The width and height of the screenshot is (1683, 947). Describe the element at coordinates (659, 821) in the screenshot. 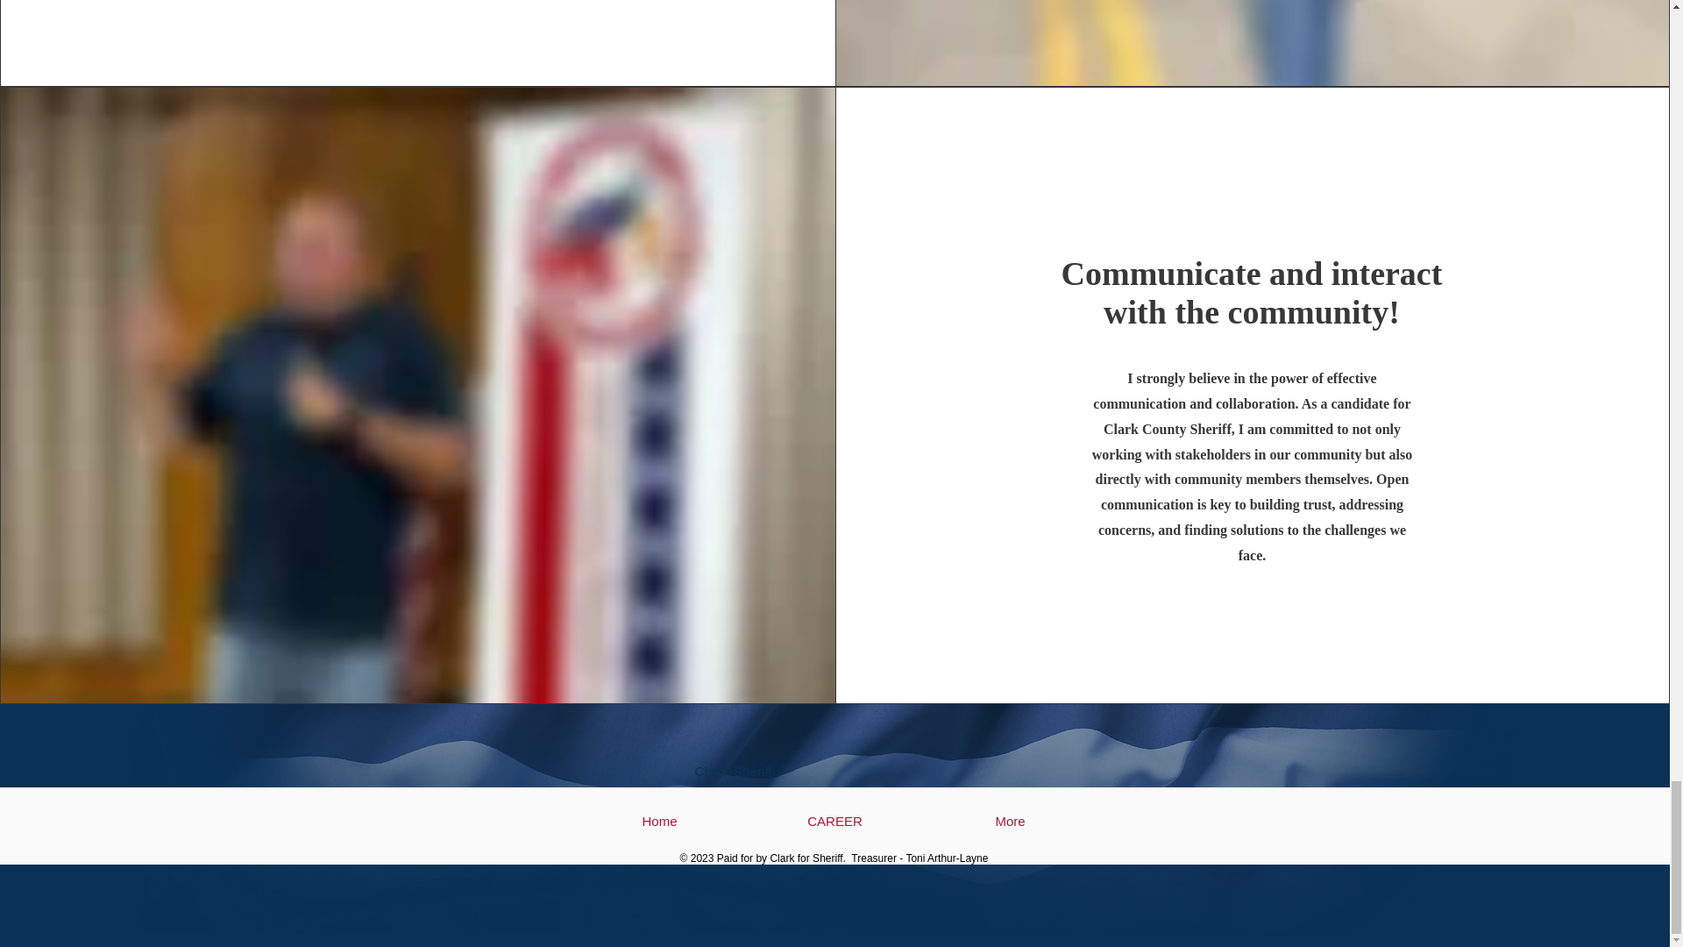

I see `Home` at that location.